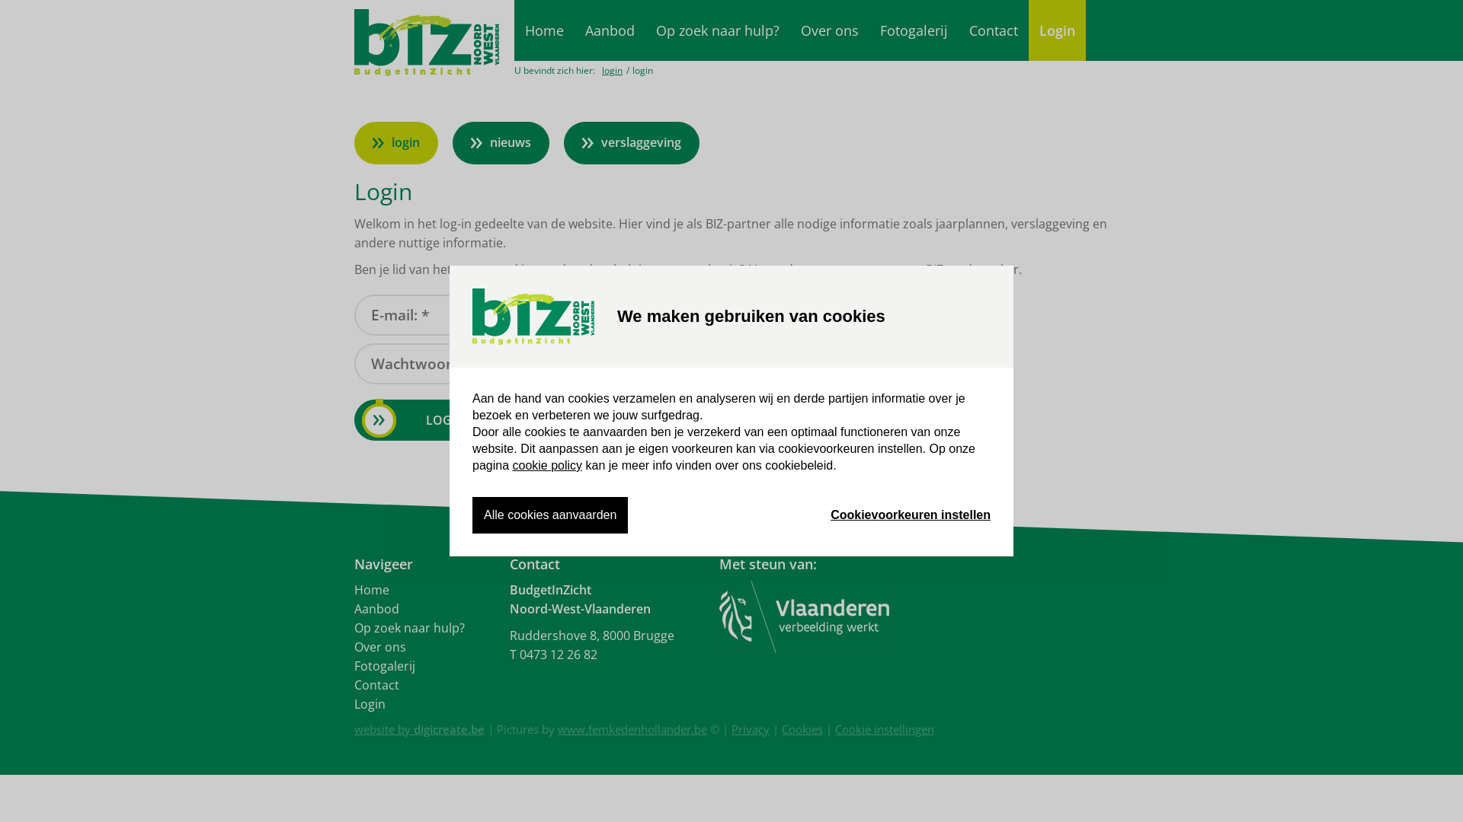 The image size is (1463, 822). I want to click on Op zoek naar hulp?, so click(410, 628).